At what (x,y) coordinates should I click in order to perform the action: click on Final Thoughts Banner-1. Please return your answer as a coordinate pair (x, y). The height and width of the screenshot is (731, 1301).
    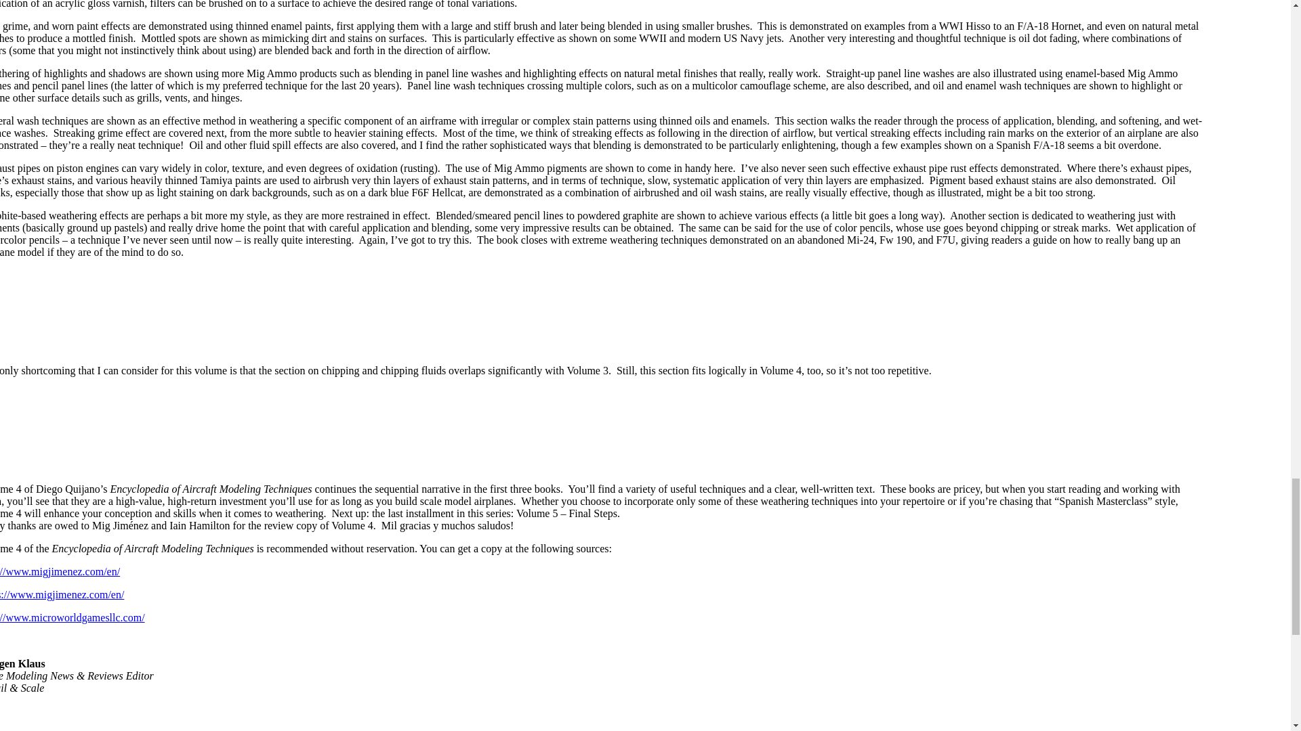
    Looking at the image, I should click on (592, 429).